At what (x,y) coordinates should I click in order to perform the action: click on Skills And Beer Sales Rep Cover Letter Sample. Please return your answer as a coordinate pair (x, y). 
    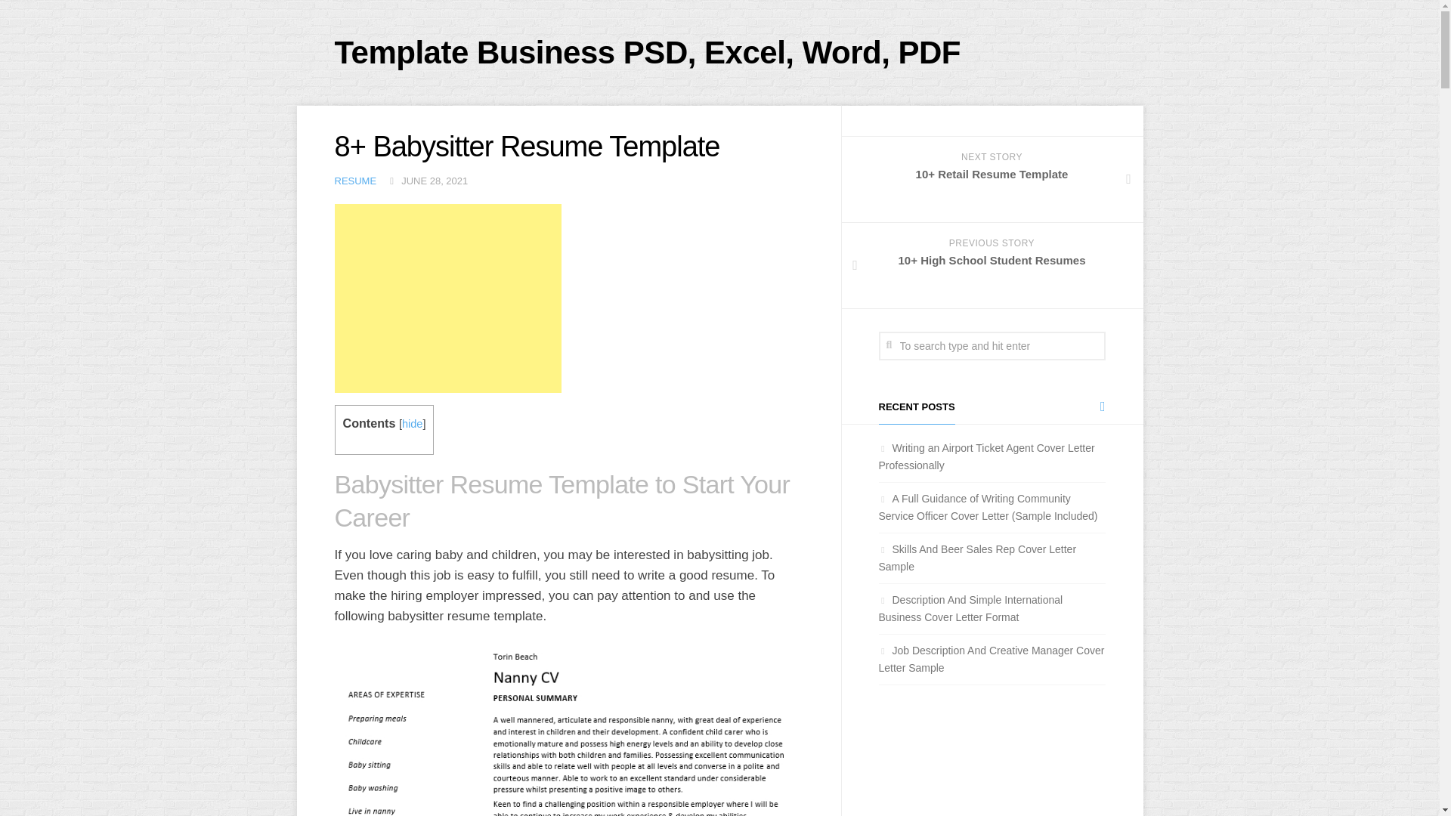
    Looking at the image, I should click on (976, 558).